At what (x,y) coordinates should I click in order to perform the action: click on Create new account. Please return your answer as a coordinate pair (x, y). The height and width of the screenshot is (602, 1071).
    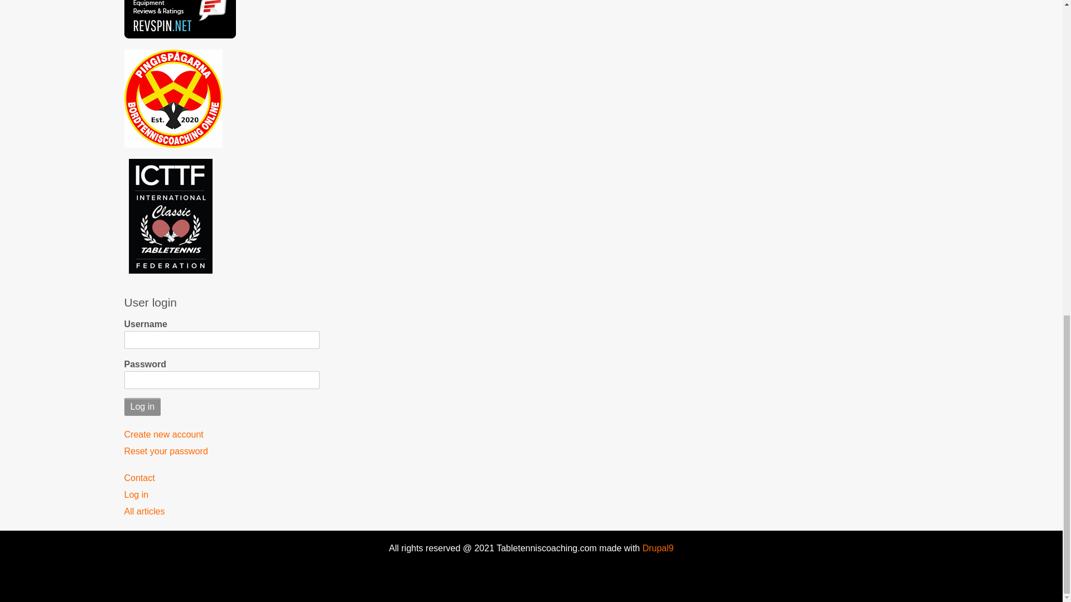
    Looking at the image, I should click on (221, 434).